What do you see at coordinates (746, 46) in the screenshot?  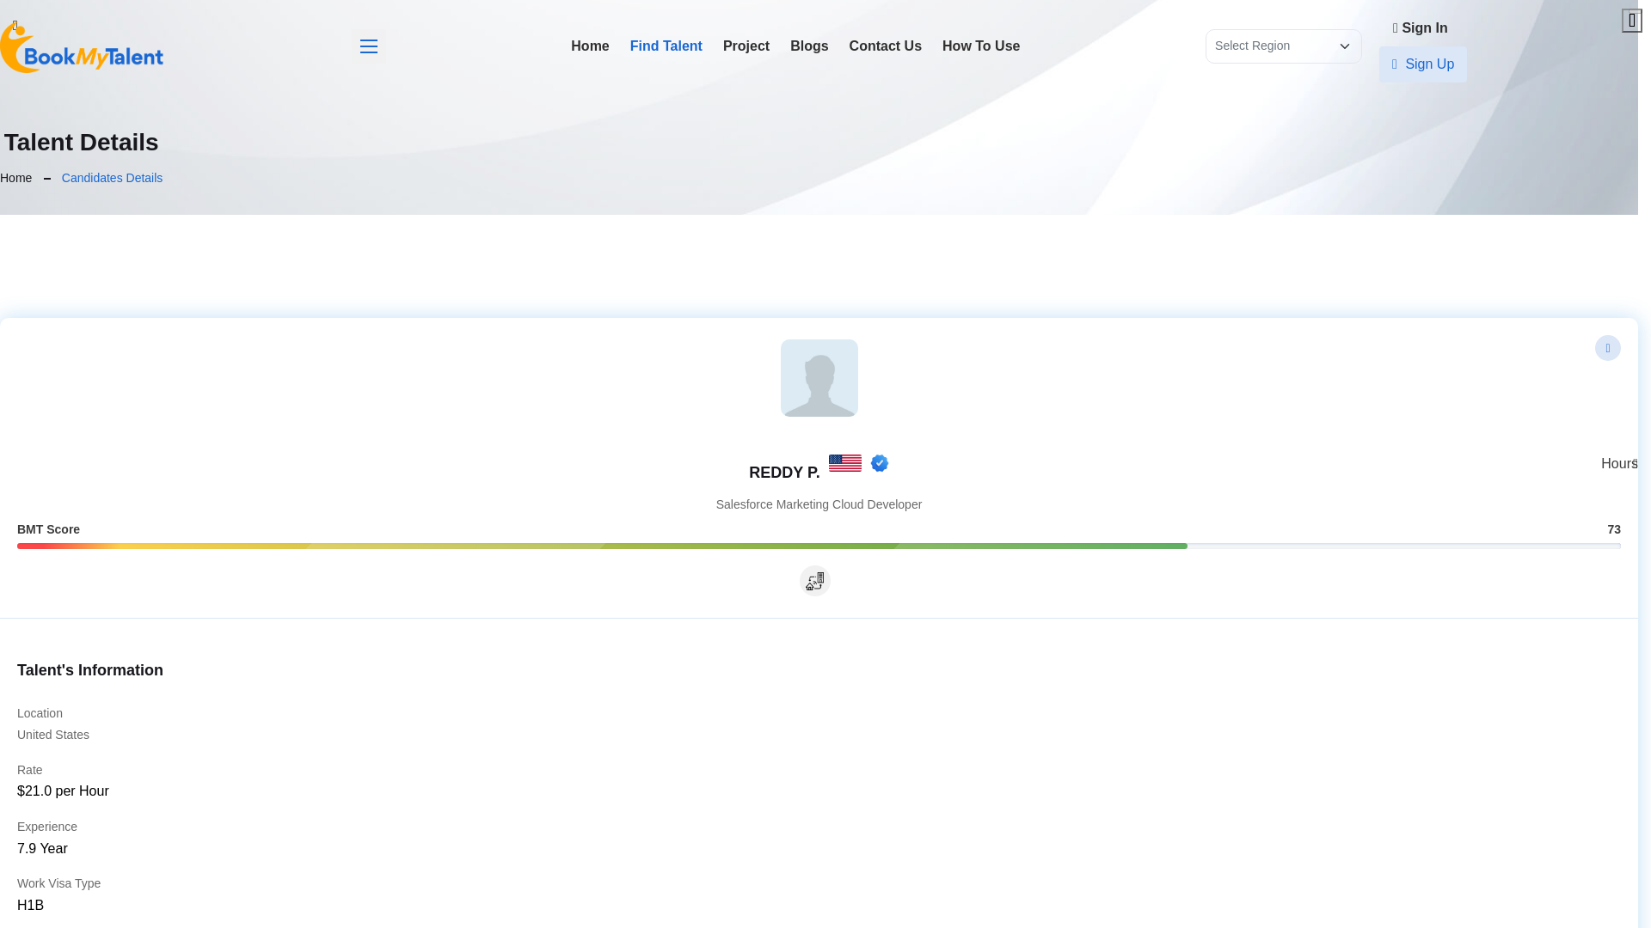 I see `Project` at bounding box center [746, 46].